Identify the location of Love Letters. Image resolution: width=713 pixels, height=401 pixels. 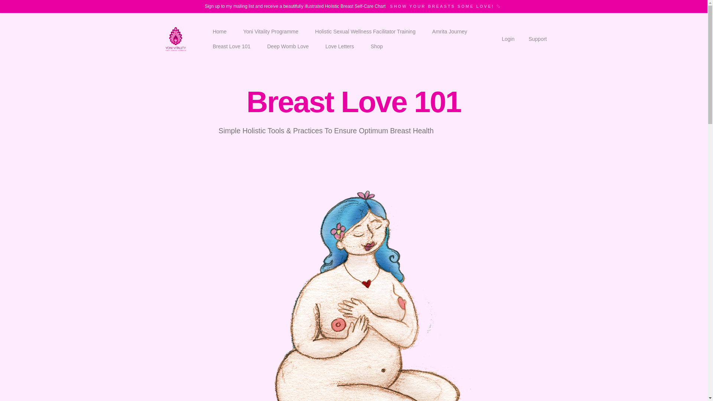
(339, 46).